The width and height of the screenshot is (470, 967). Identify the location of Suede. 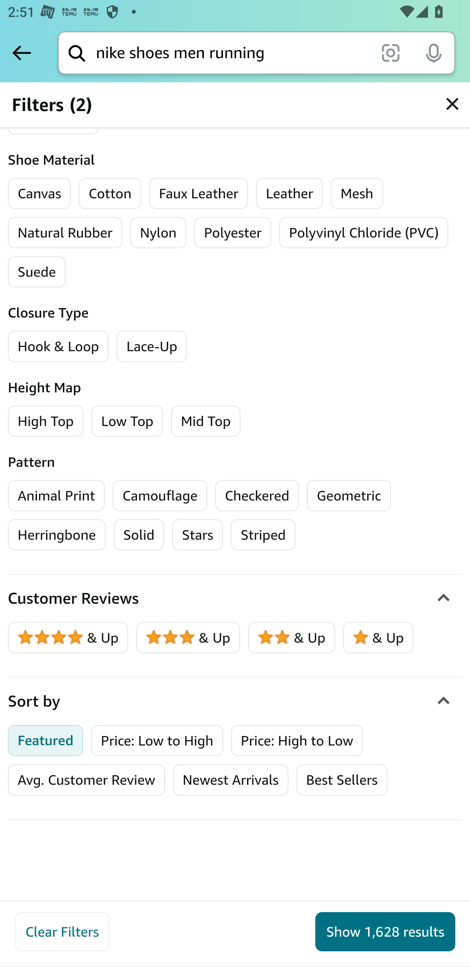
(37, 272).